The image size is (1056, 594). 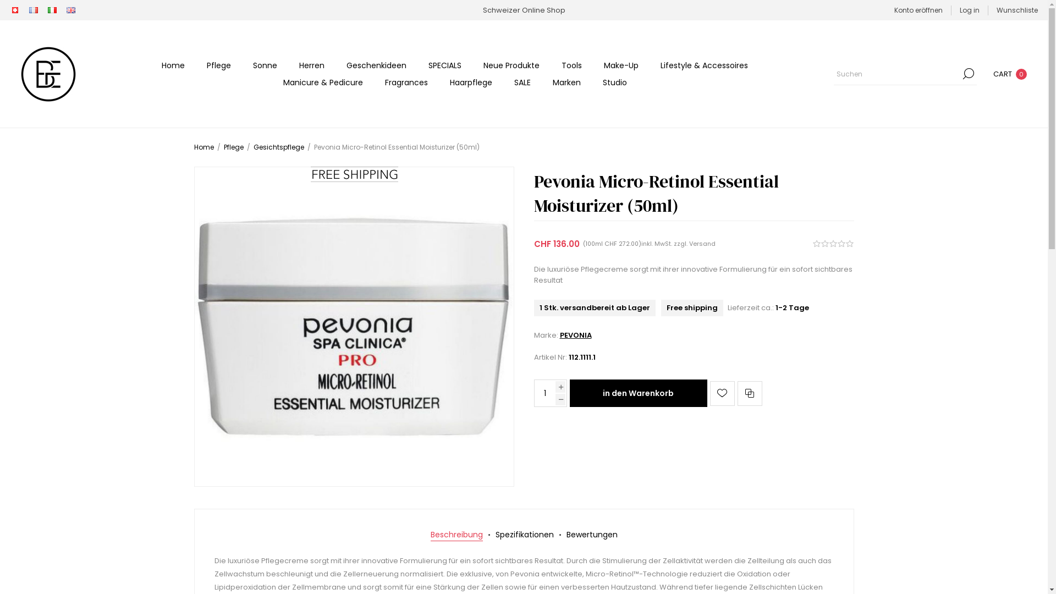 I want to click on Pflege, so click(x=233, y=147).